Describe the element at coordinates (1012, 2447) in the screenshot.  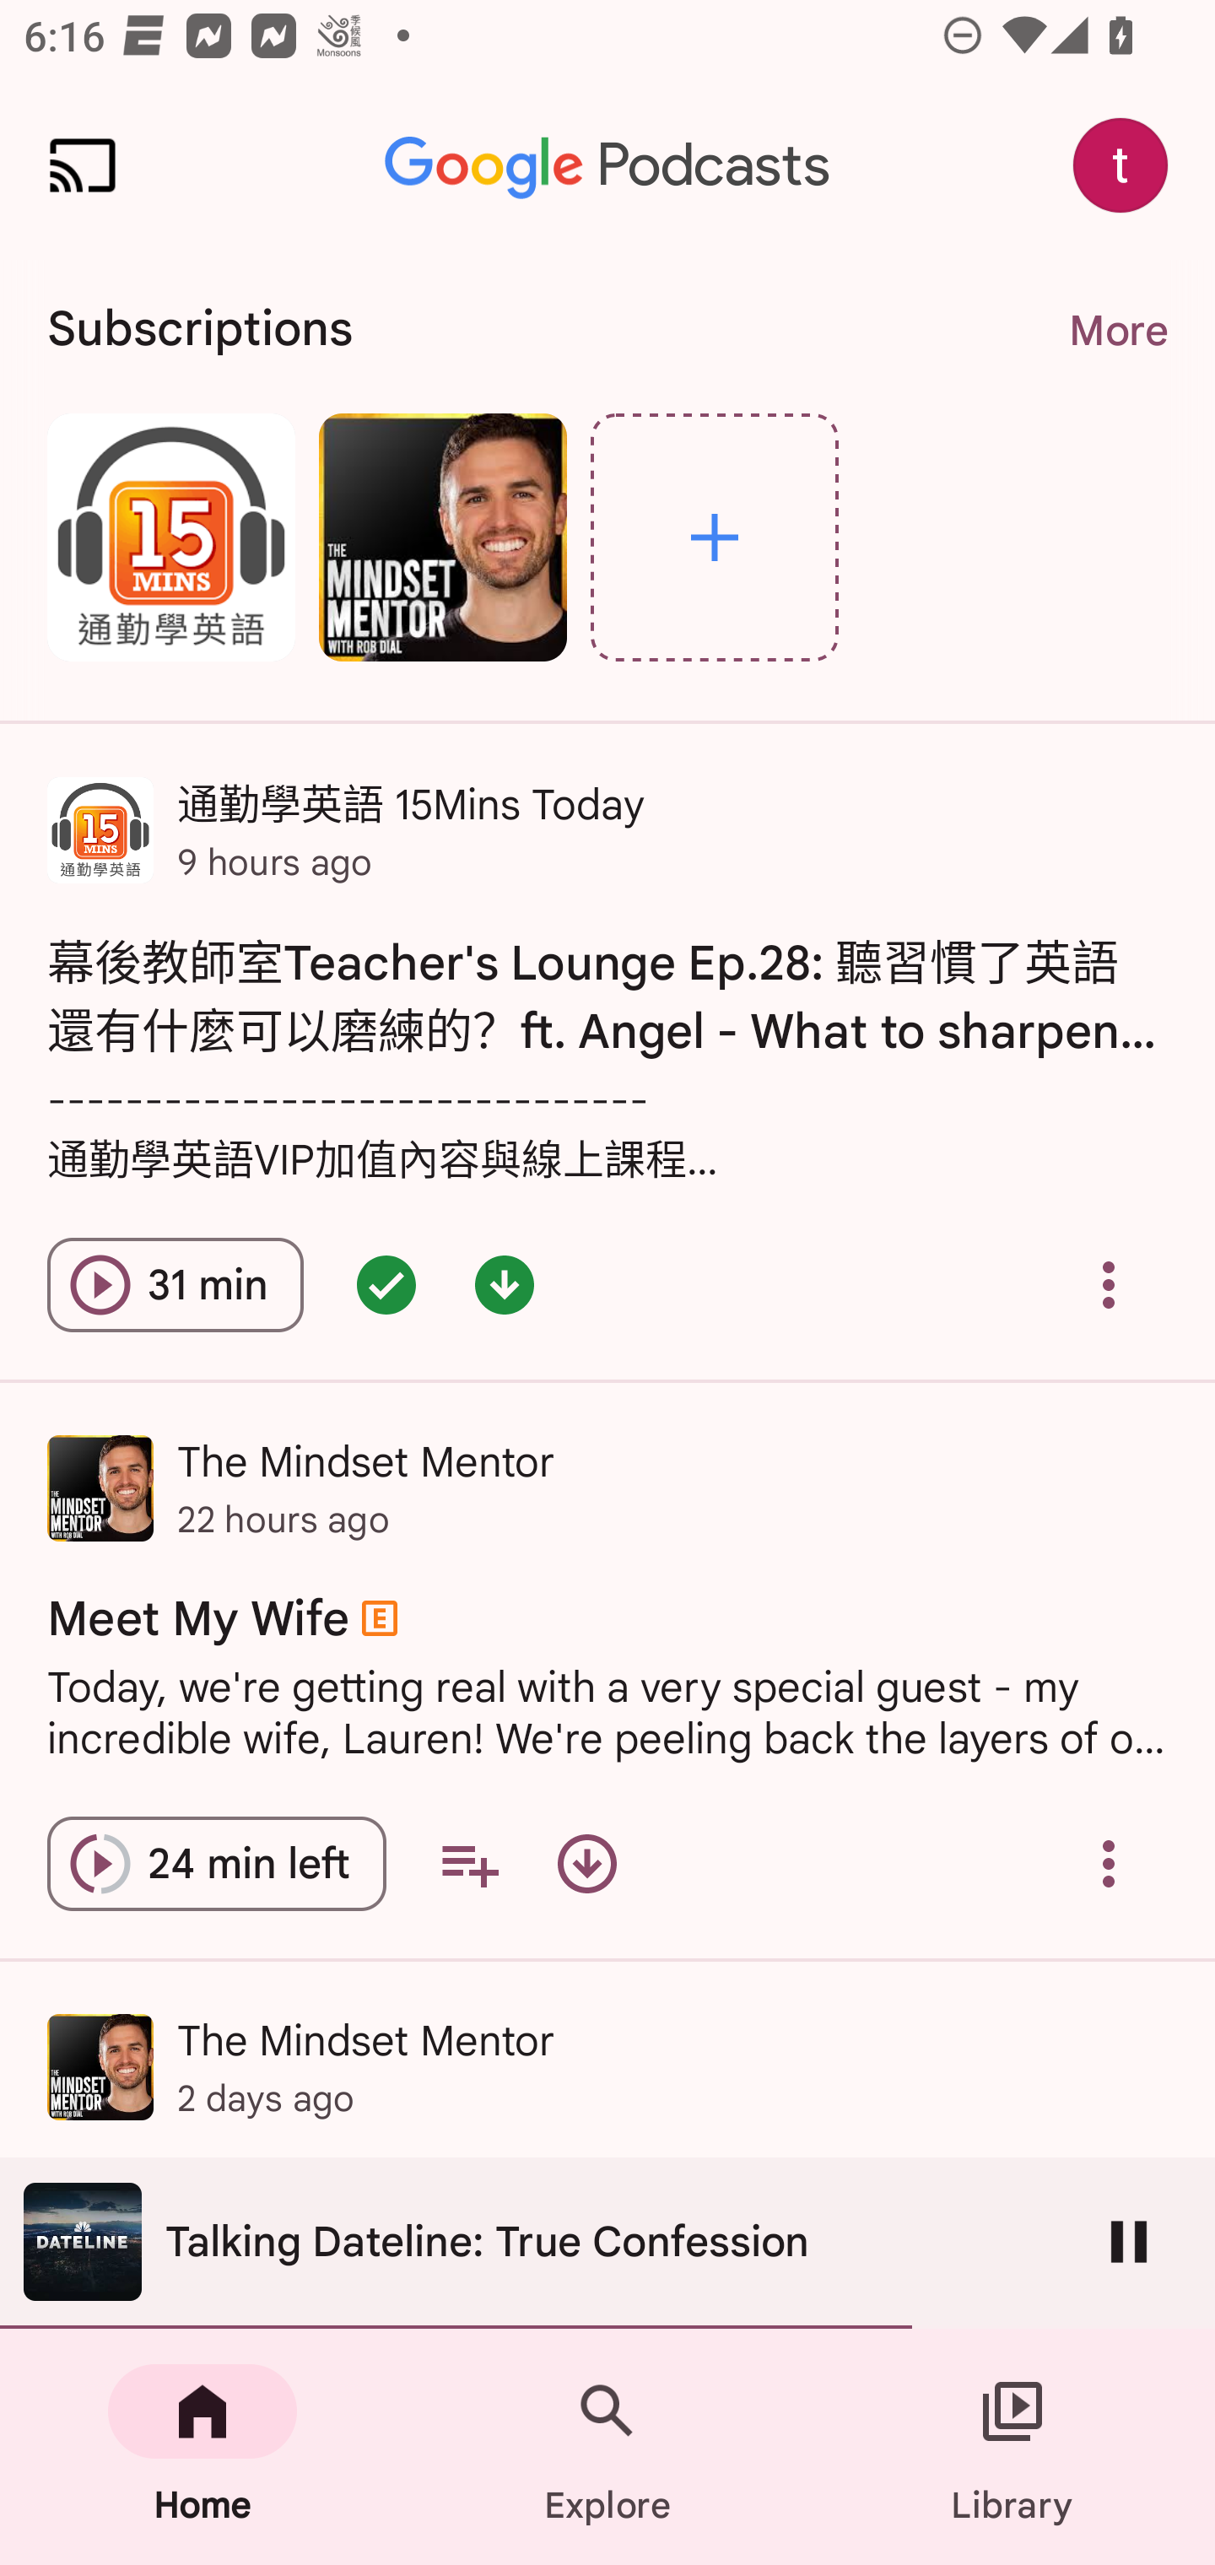
I see `Library` at that location.